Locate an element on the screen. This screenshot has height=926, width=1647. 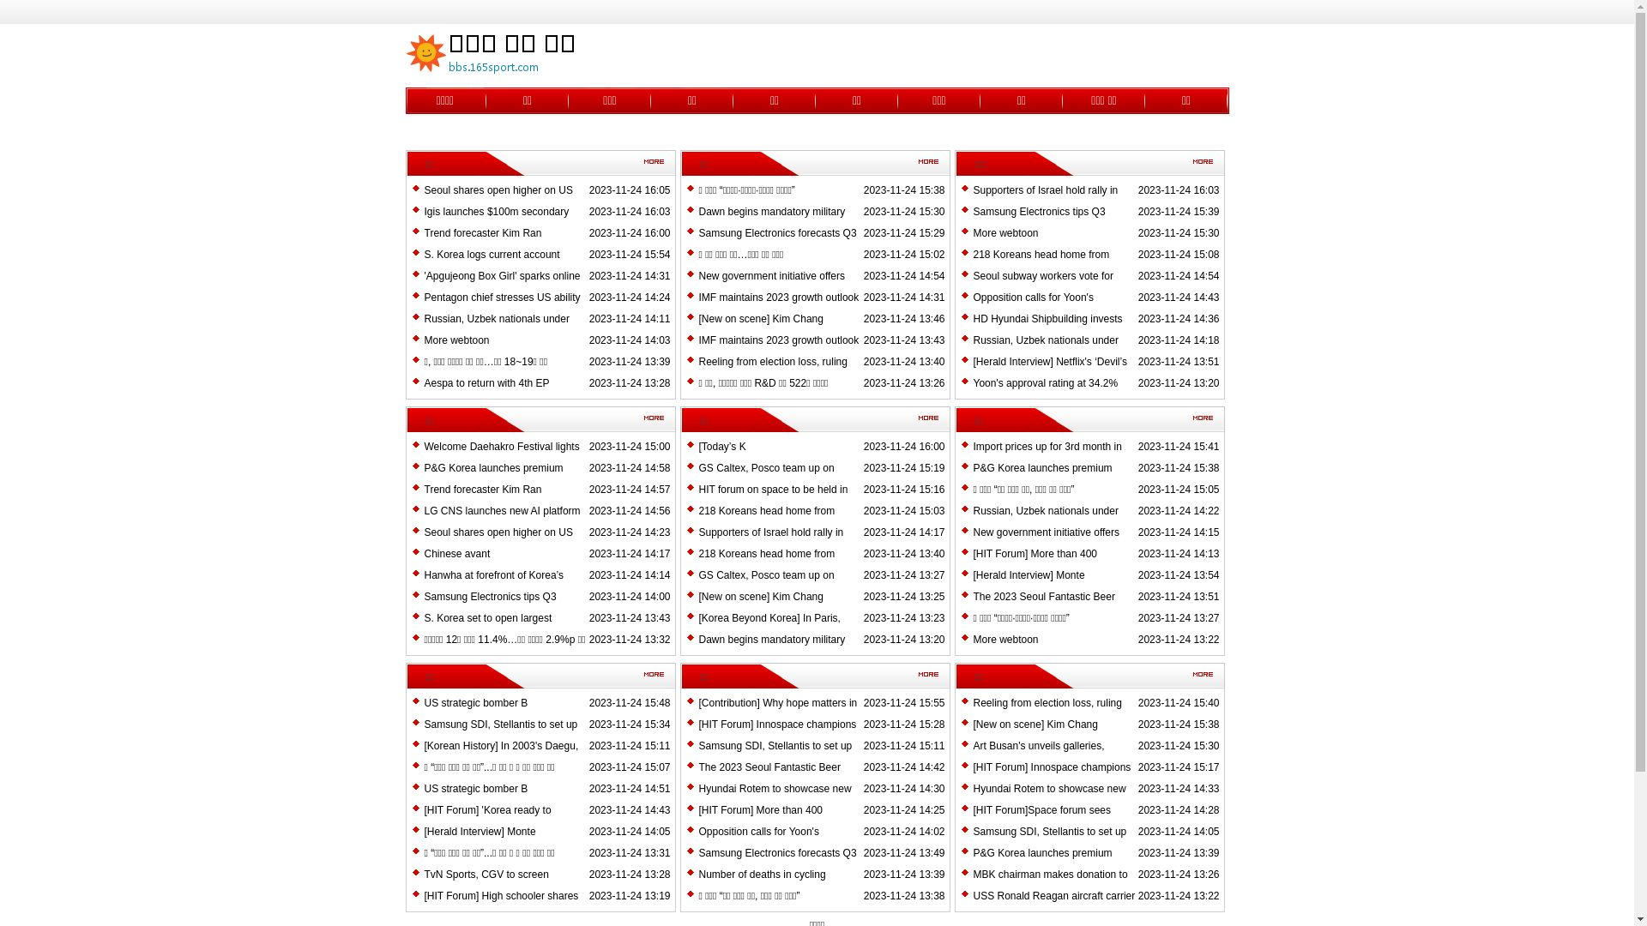
[Contribution] Why hope matters in climate crisis is located at coordinates (777, 713).